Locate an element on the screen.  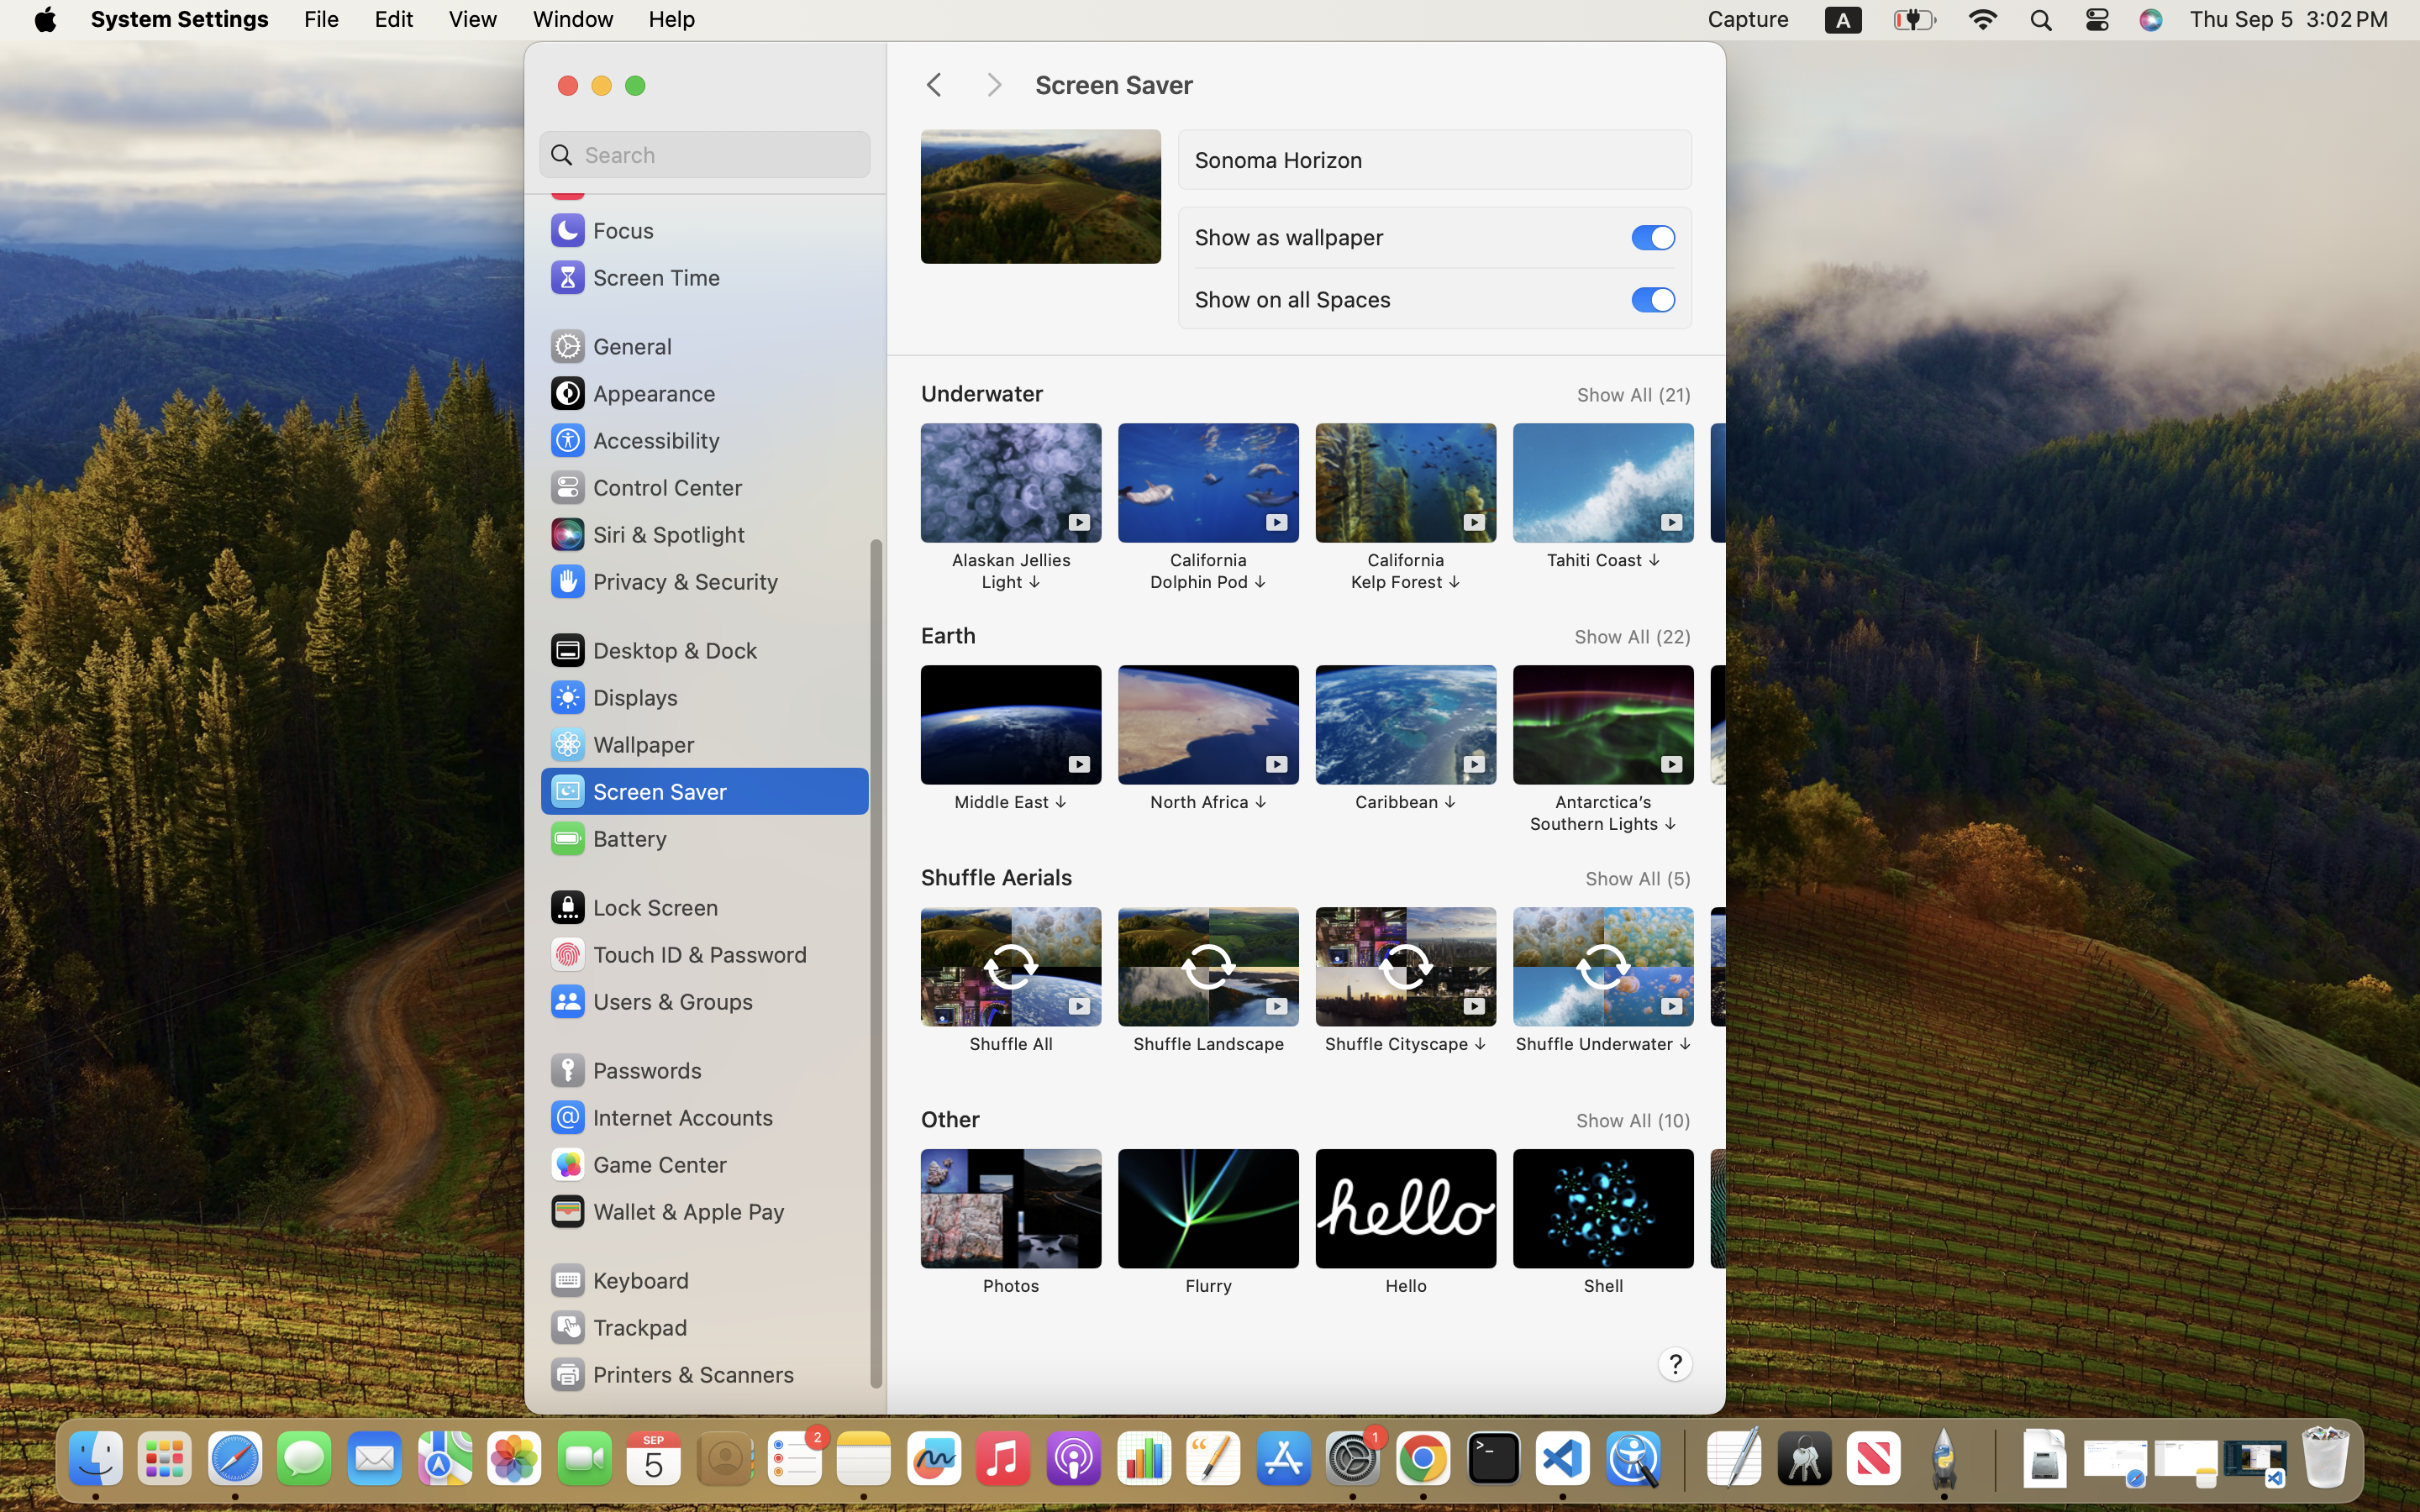
Game Center is located at coordinates (638, 1164).